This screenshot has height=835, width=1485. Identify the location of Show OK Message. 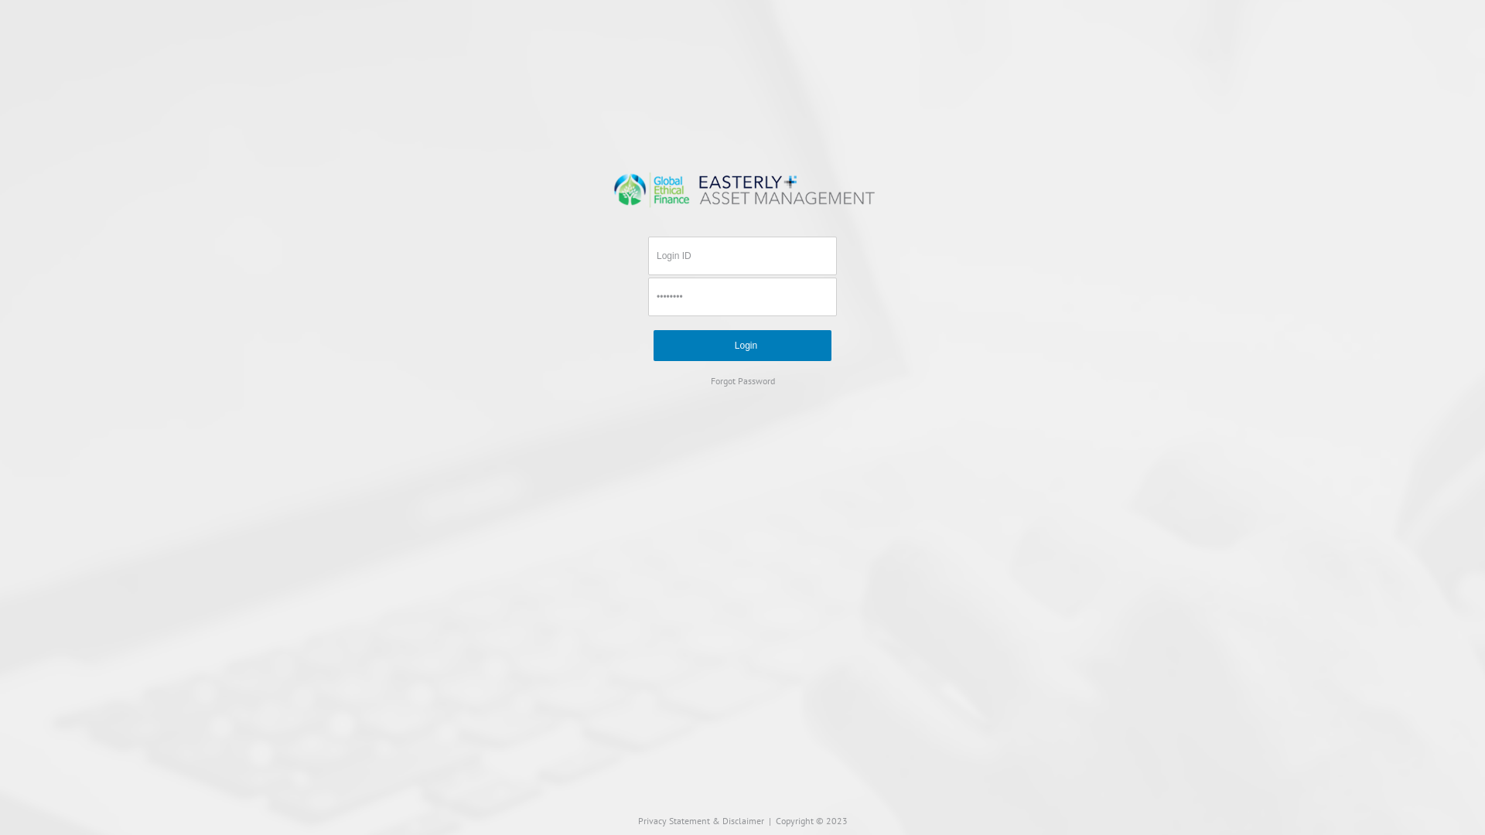
(49, 227).